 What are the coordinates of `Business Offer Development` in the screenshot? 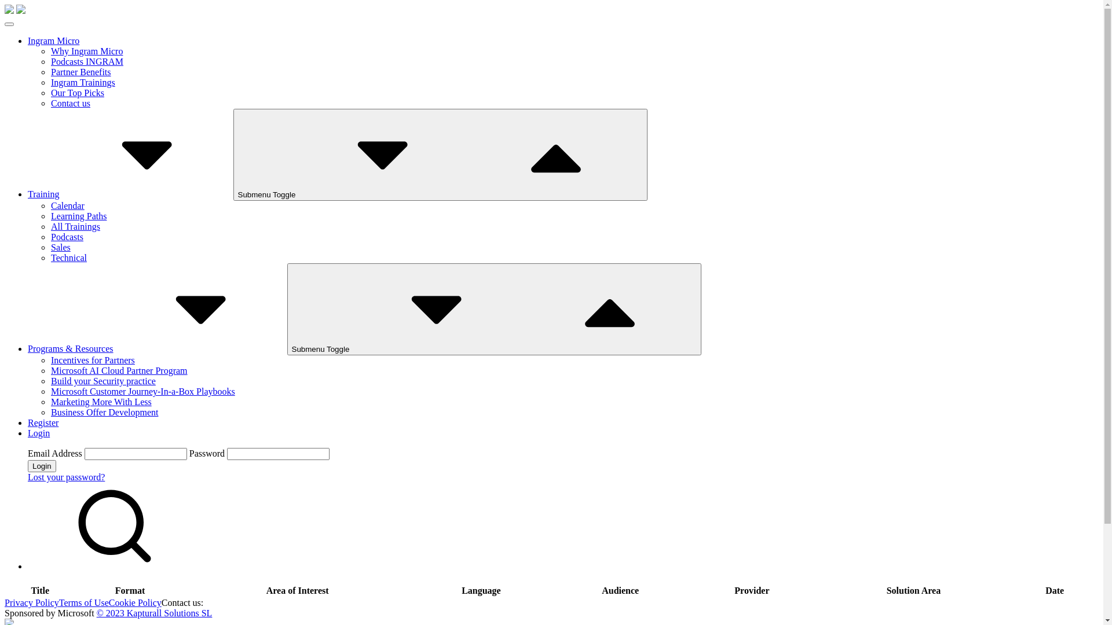 It's located at (104, 412).